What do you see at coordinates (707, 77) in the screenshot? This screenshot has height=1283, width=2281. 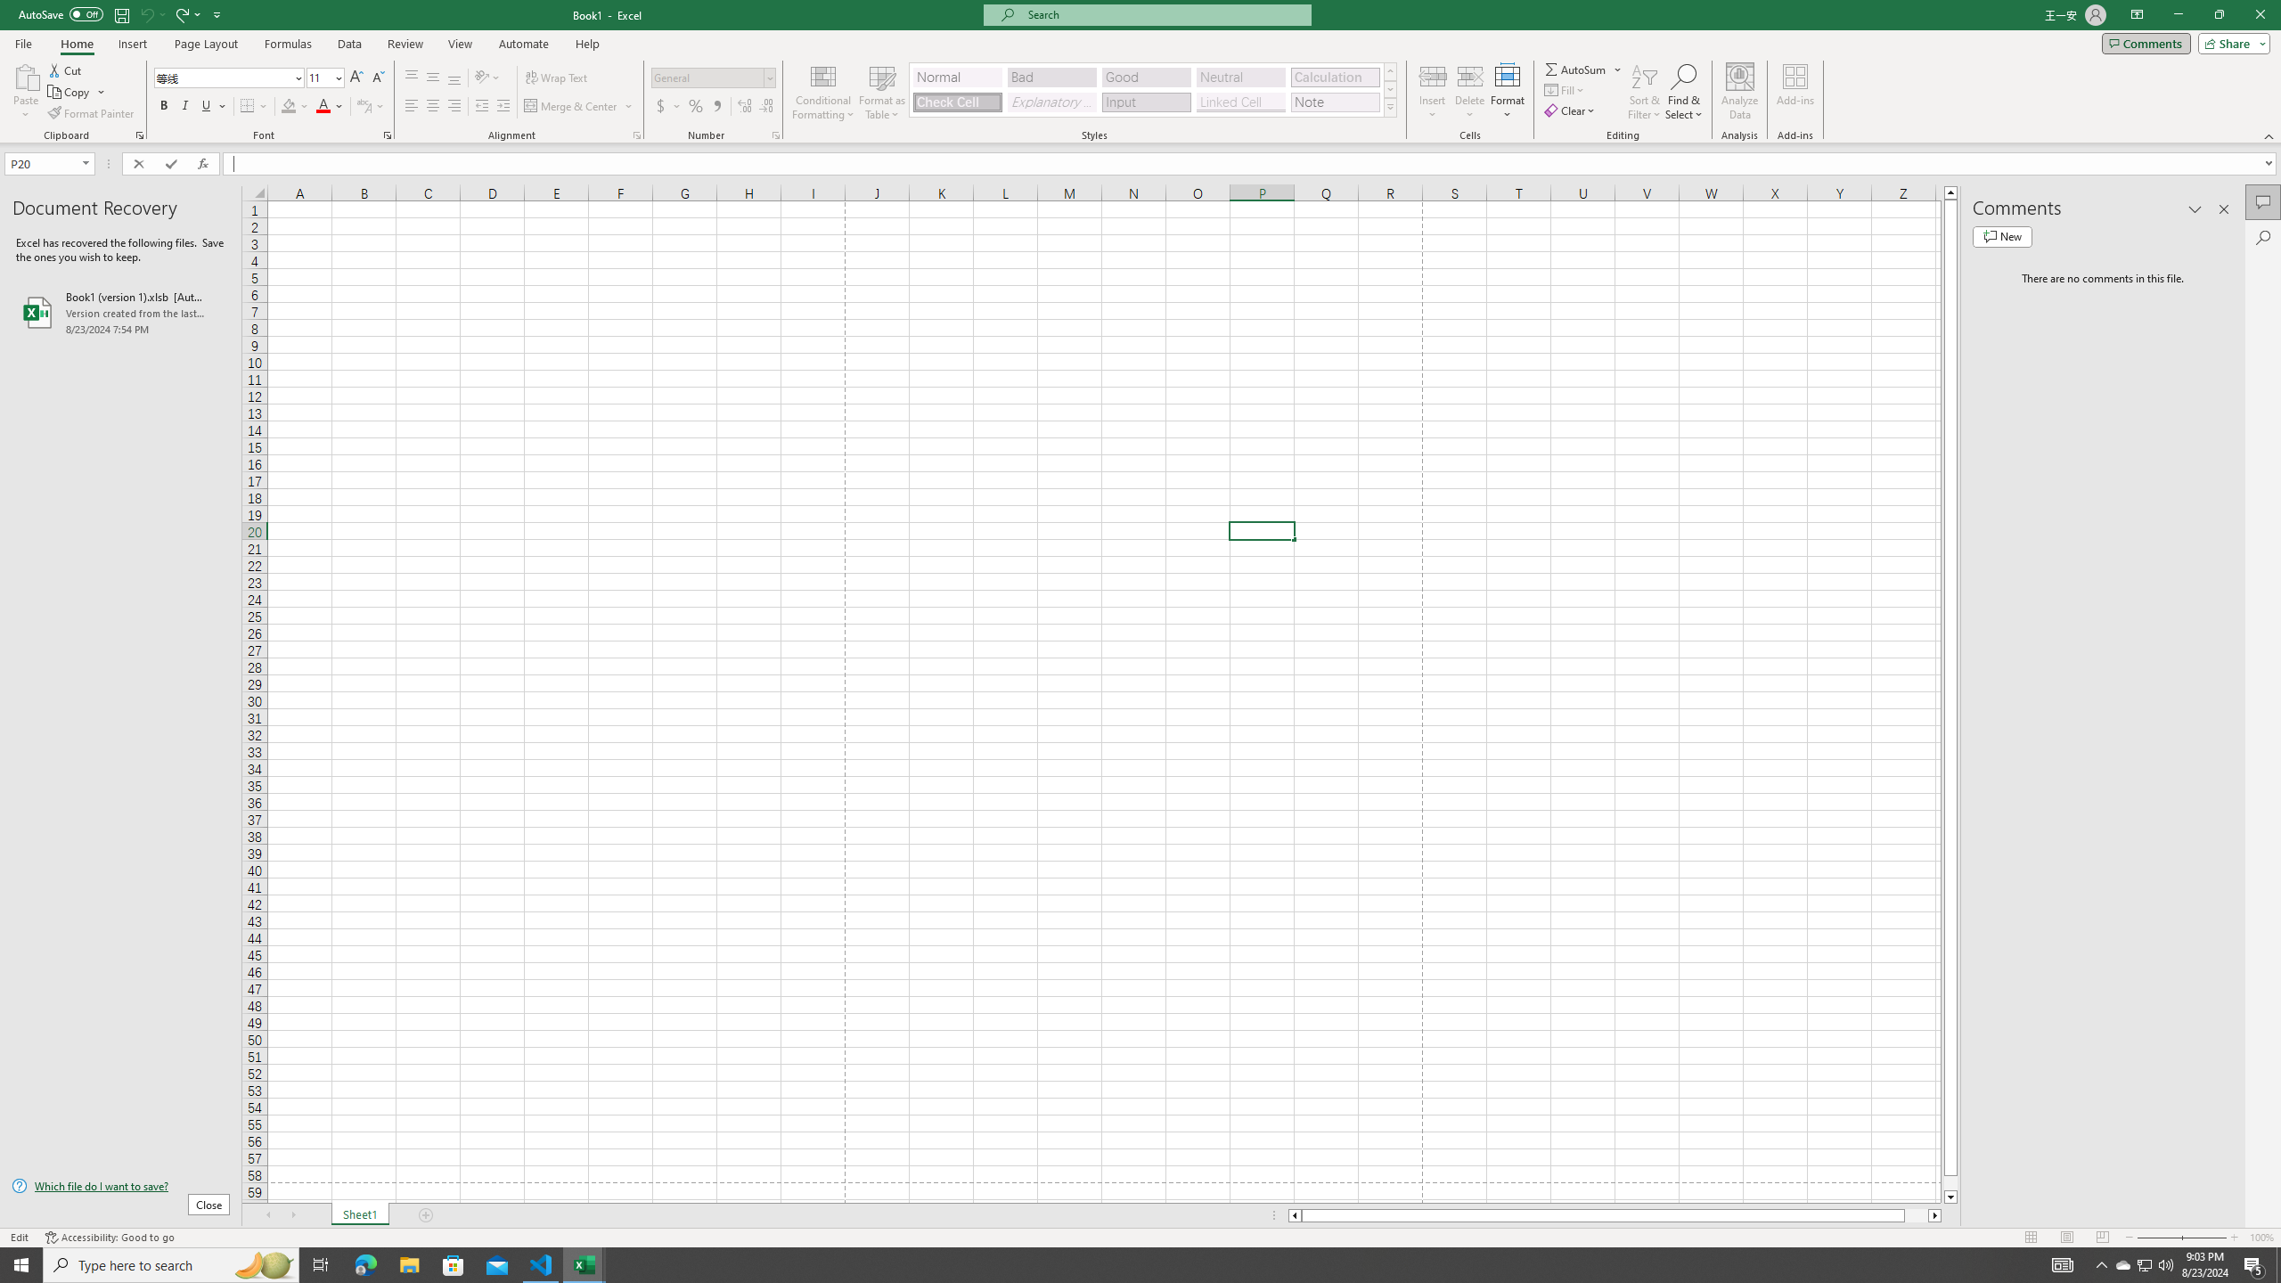 I see `Number Format` at bounding box center [707, 77].